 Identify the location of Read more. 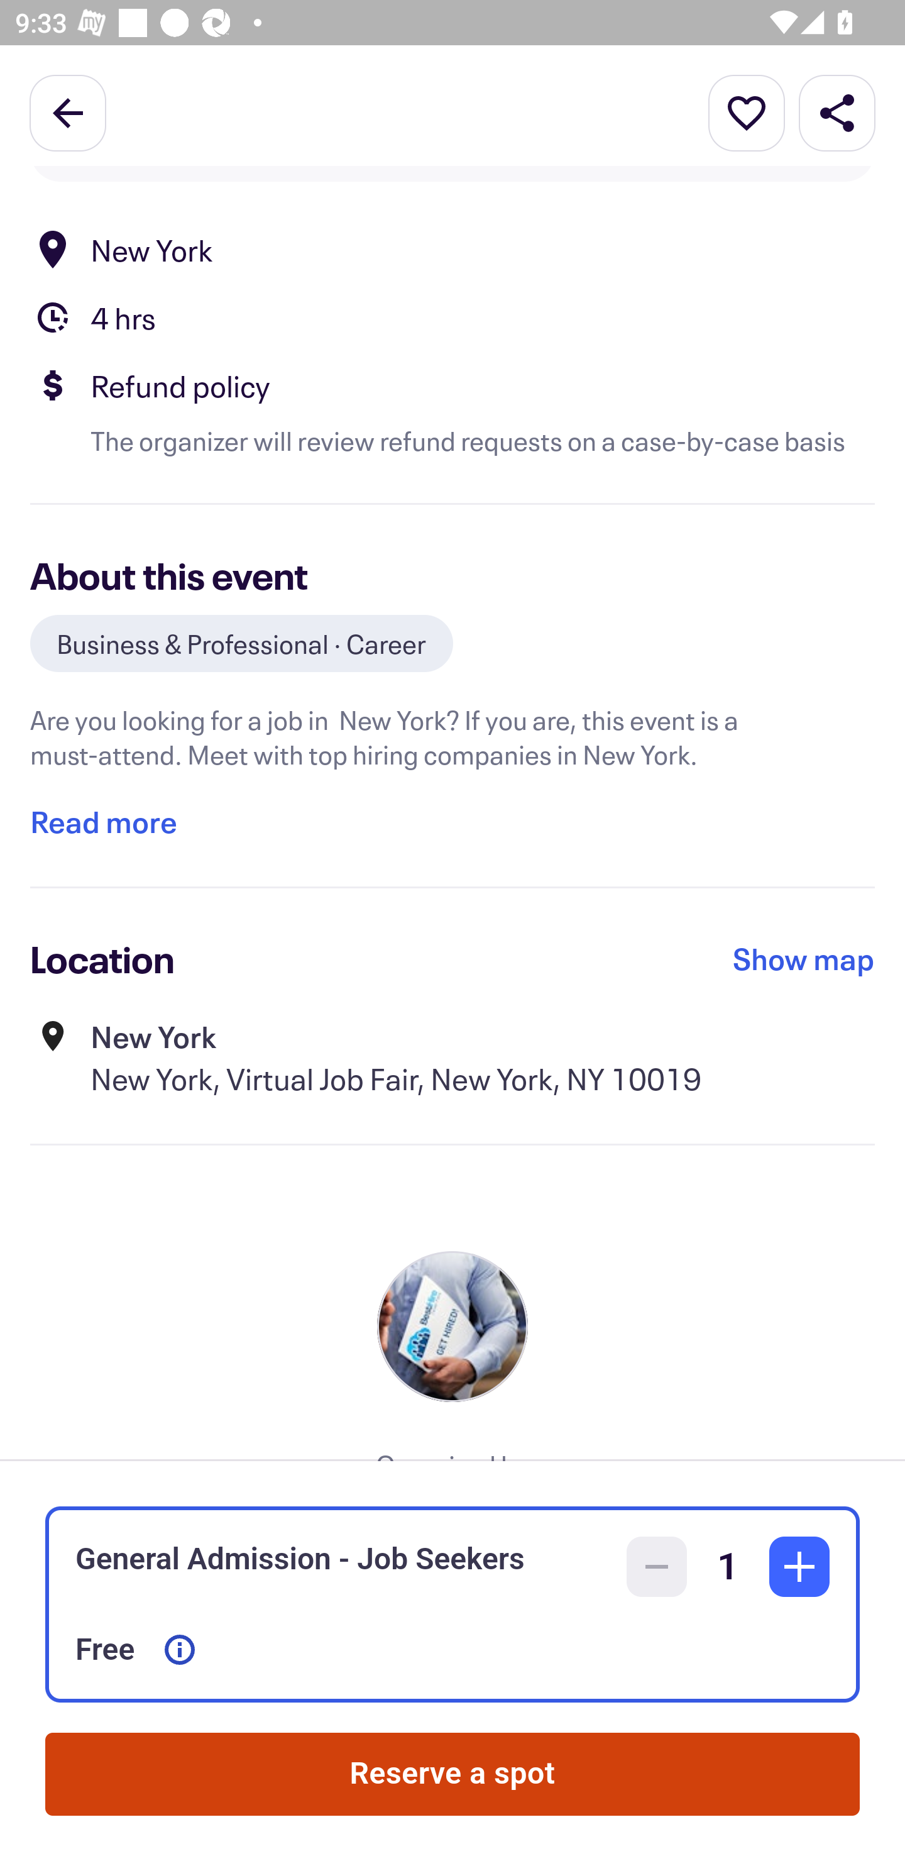
(103, 821).